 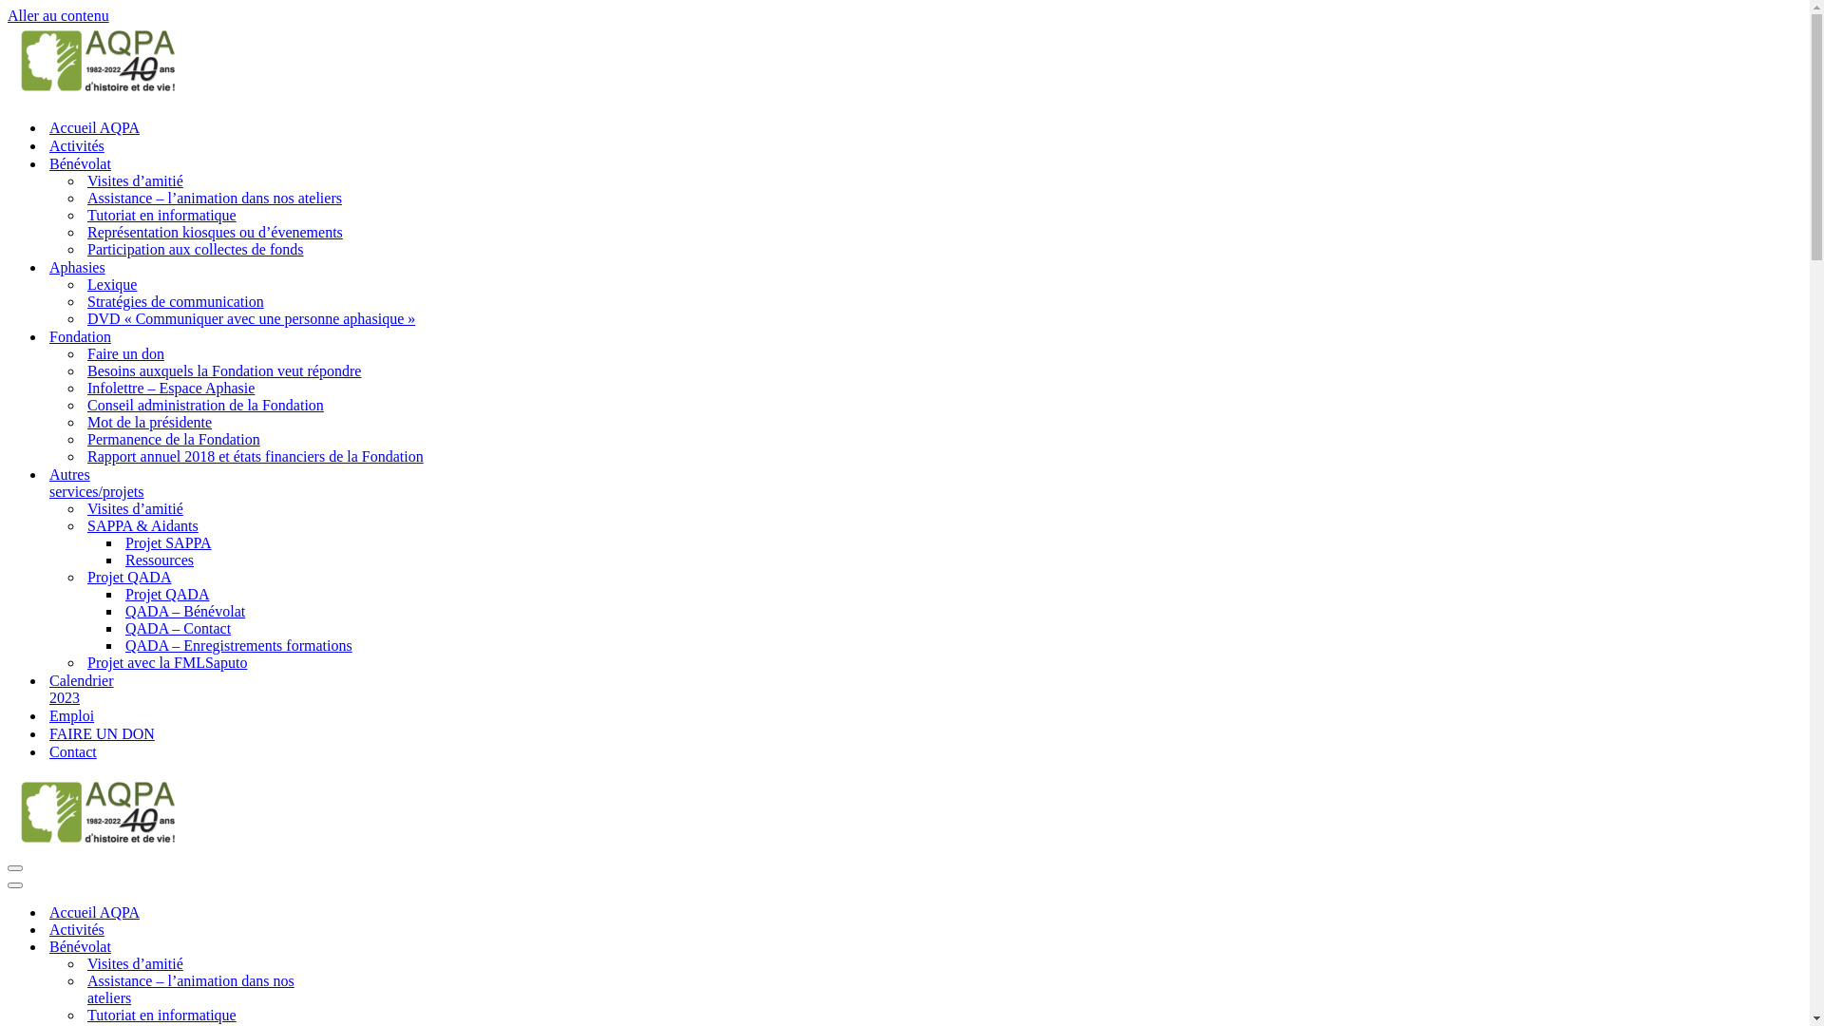 I want to click on Fondation, so click(x=80, y=336).